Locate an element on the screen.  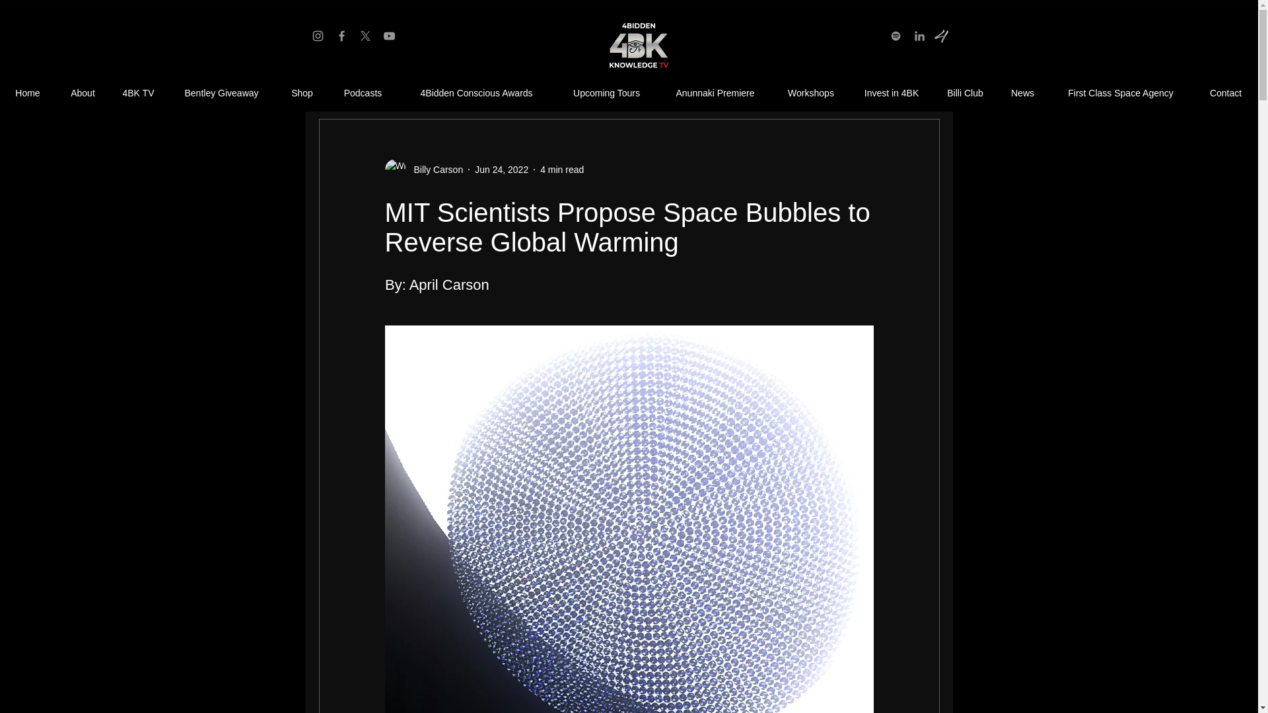
Home is located at coordinates (28, 93).